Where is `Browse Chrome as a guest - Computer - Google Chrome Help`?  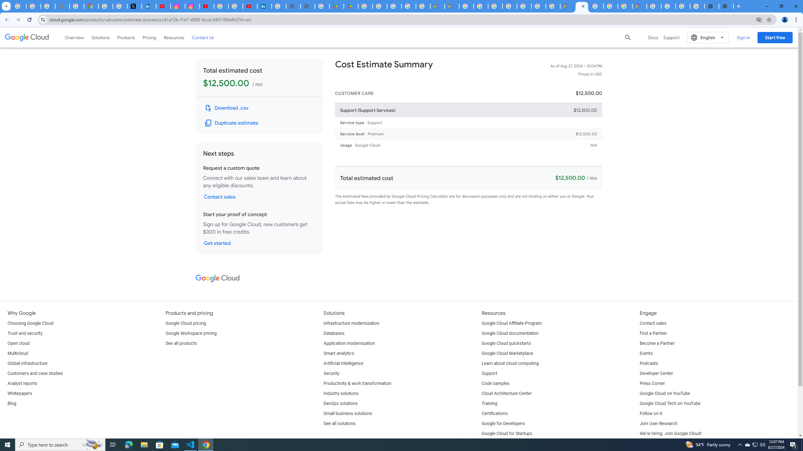
Browse Chrome as a guest - Computer - Google Chrome Help is located at coordinates (625, 6).